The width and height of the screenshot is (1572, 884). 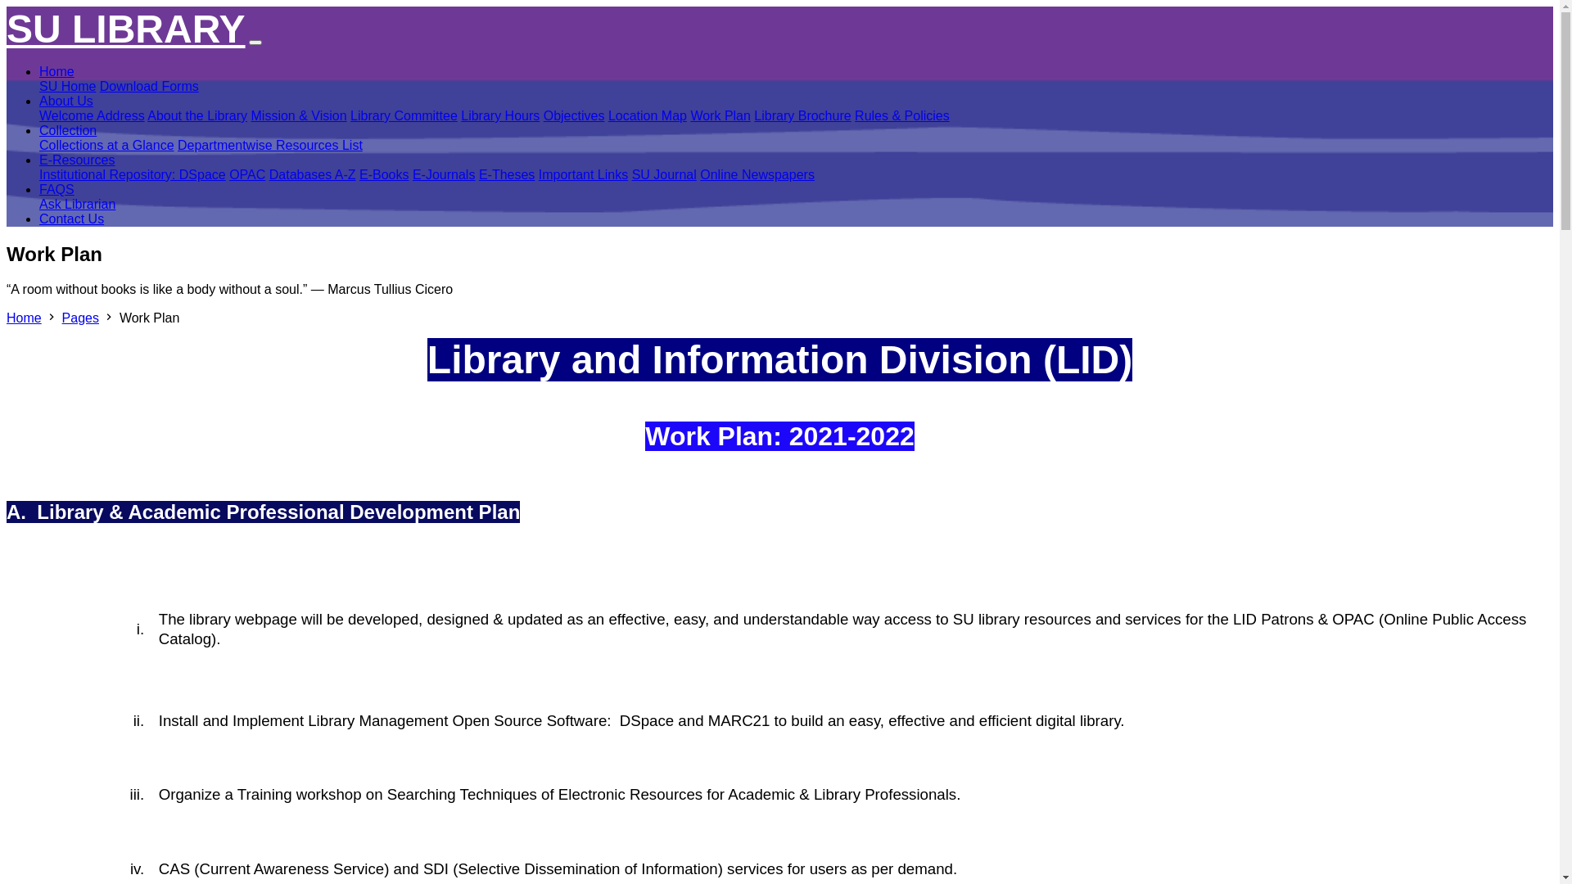 I want to click on E-Theses, so click(x=507, y=175).